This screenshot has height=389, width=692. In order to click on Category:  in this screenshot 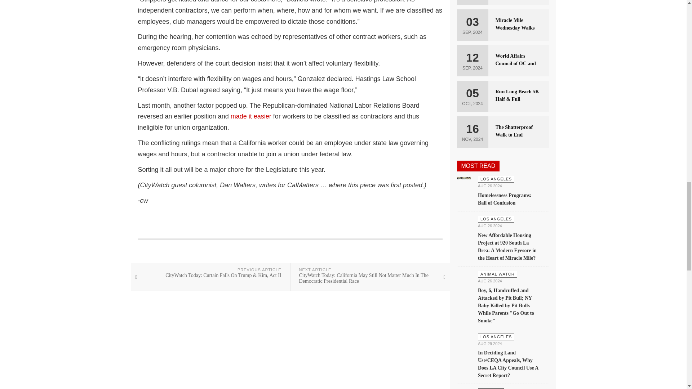, I will do `click(496, 337)`.